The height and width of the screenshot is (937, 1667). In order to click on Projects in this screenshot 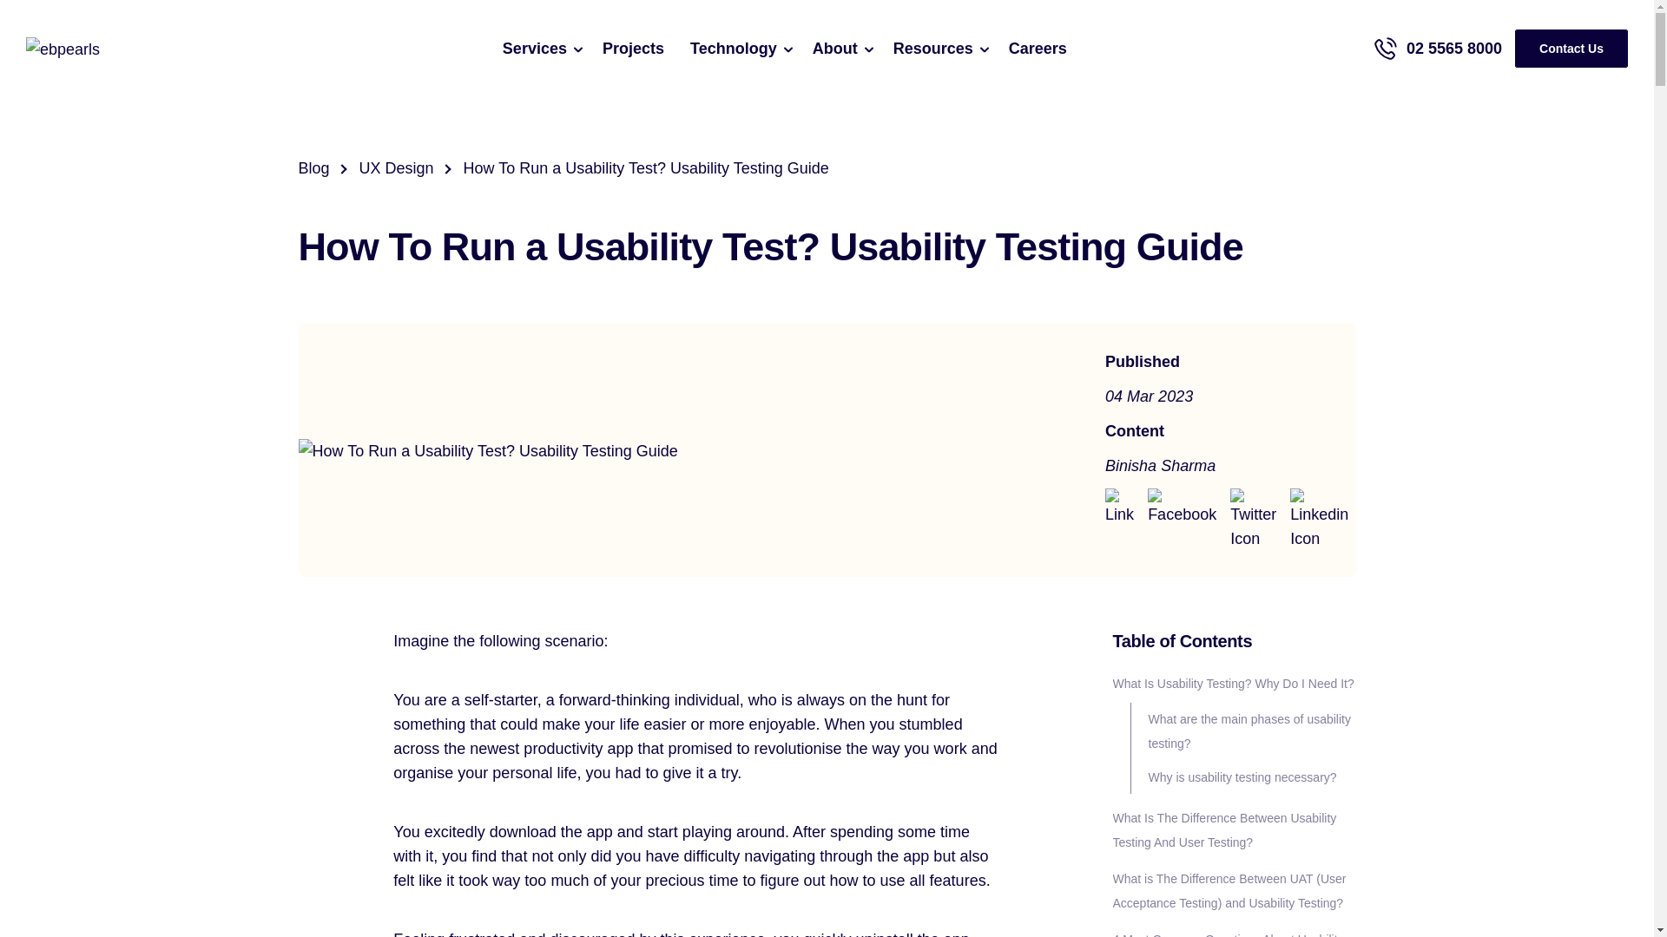, I will do `click(633, 47)`.